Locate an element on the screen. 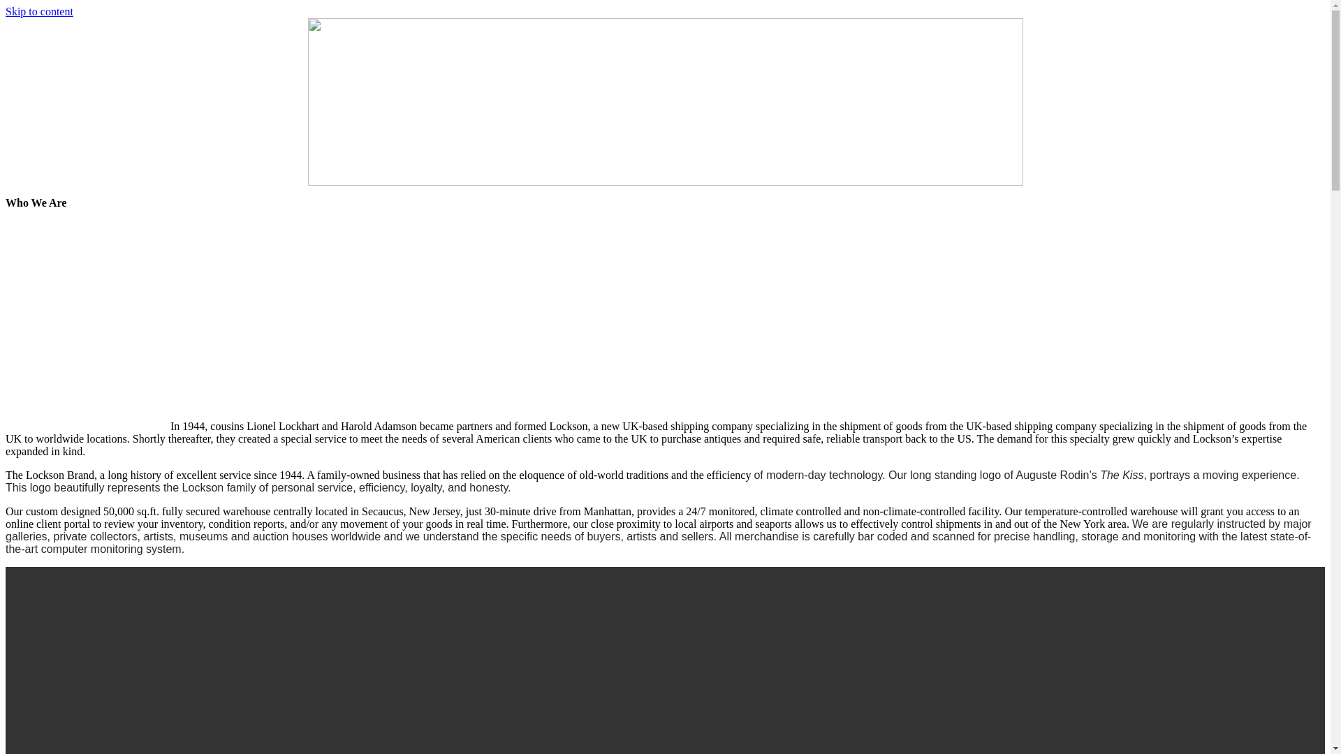 The image size is (1341, 754). Skip to content is located at coordinates (39, 11).